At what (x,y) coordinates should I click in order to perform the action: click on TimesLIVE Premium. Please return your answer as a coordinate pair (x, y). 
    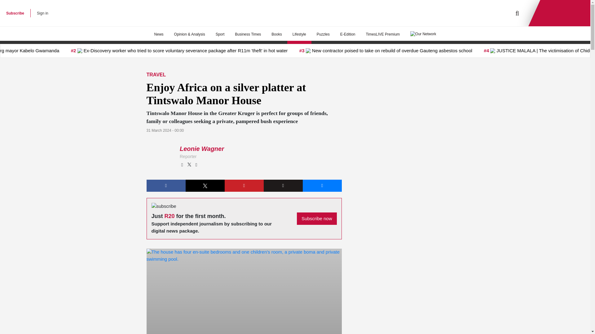
    Looking at the image, I should click on (383, 34).